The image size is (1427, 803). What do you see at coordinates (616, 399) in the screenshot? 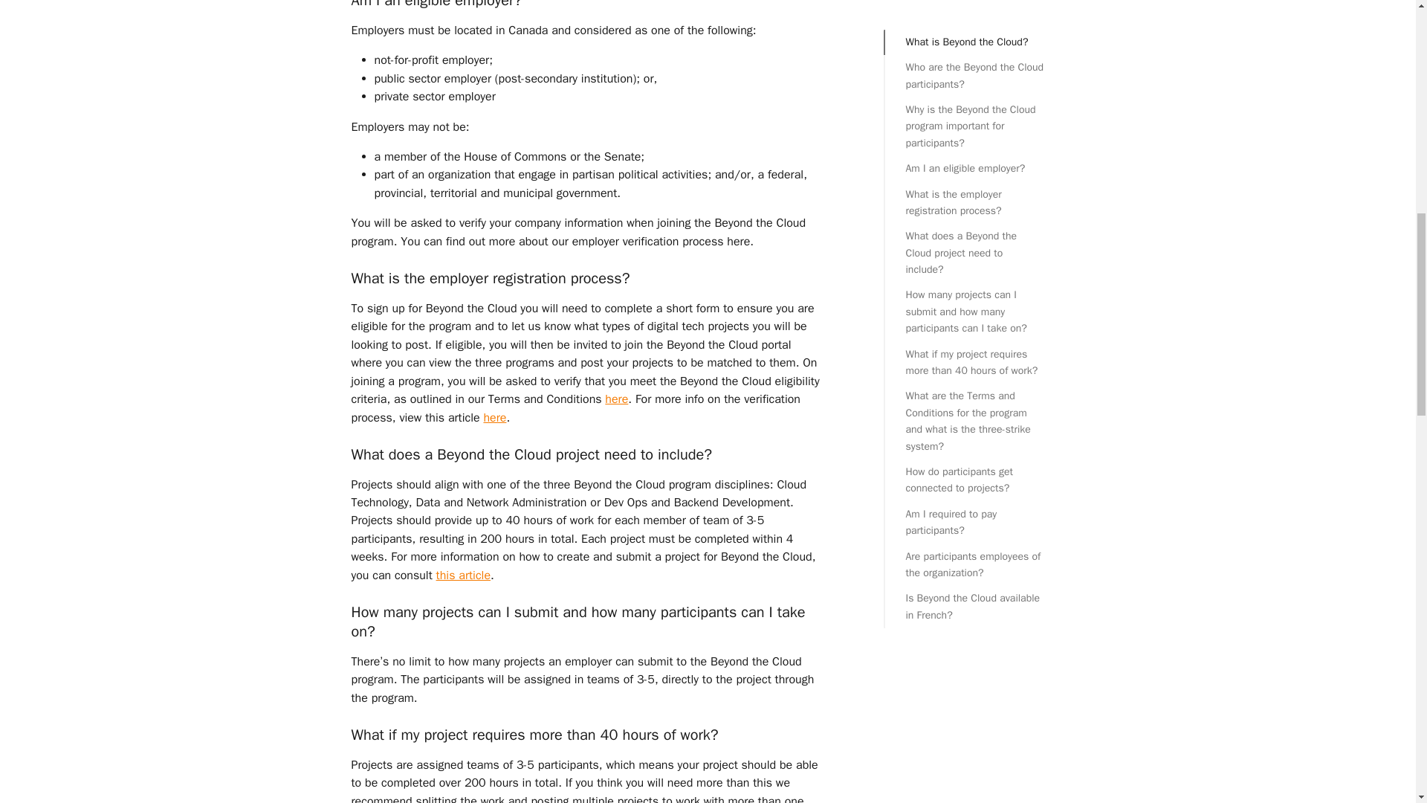
I see `here` at bounding box center [616, 399].